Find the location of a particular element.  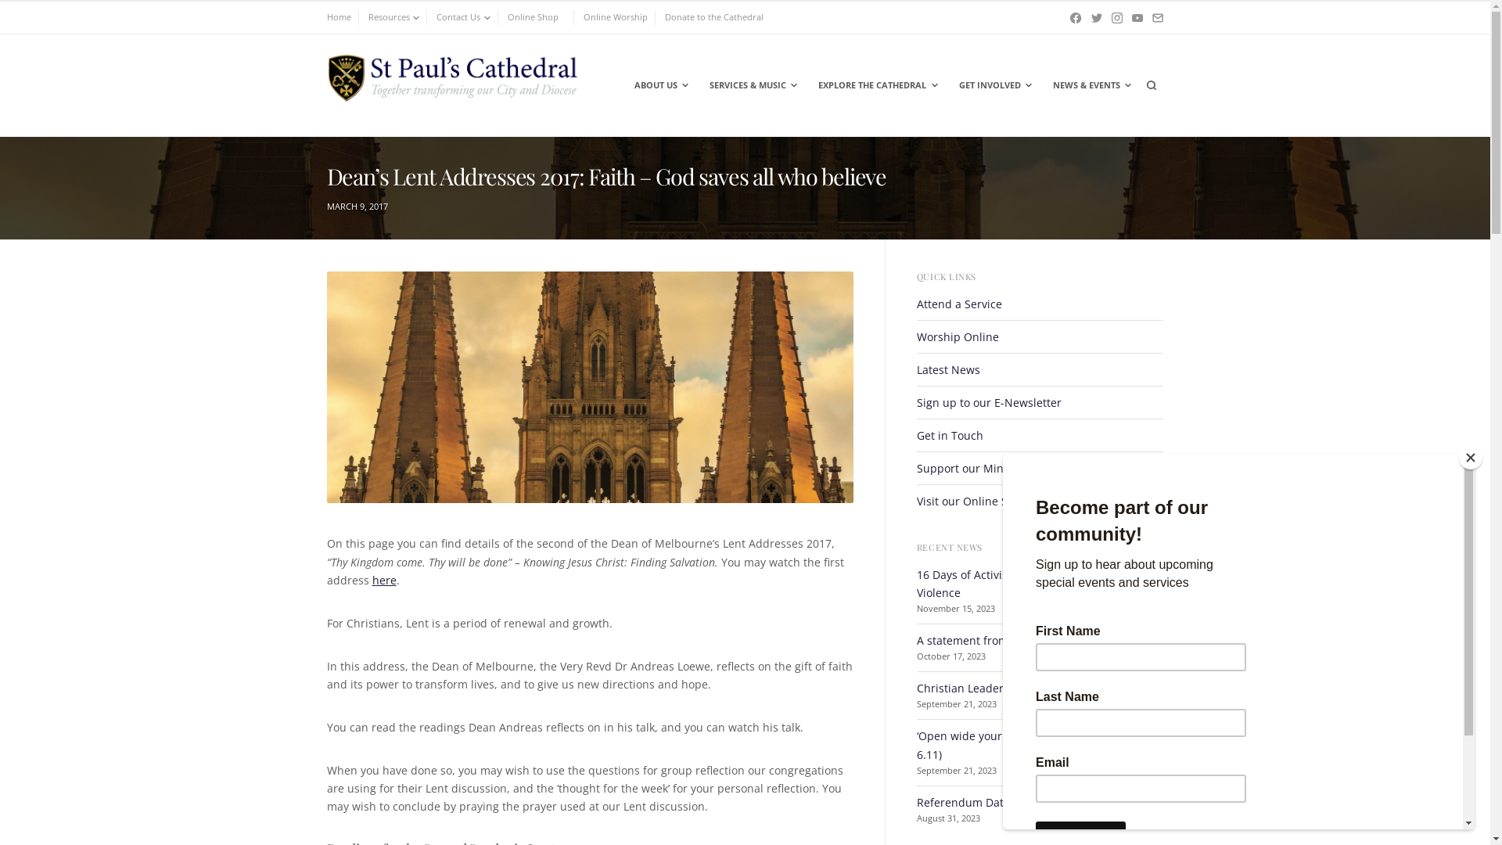

GET INVOLVED is located at coordinates (994, 85).